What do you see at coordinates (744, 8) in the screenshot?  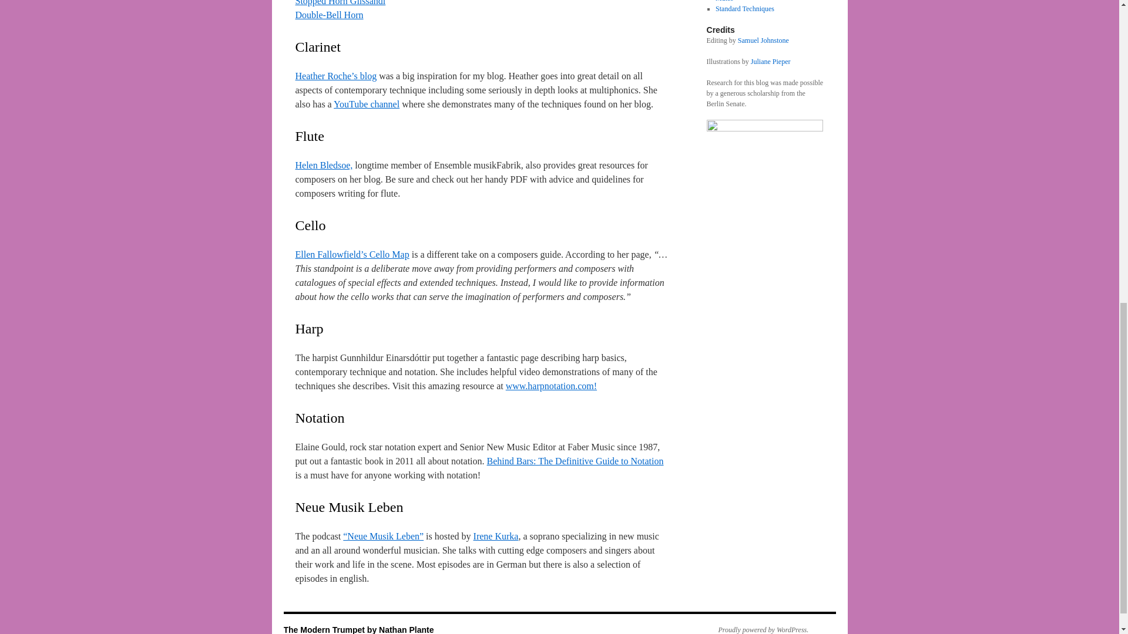 I see `Standard Techniques` at bounding box center [744, 8].